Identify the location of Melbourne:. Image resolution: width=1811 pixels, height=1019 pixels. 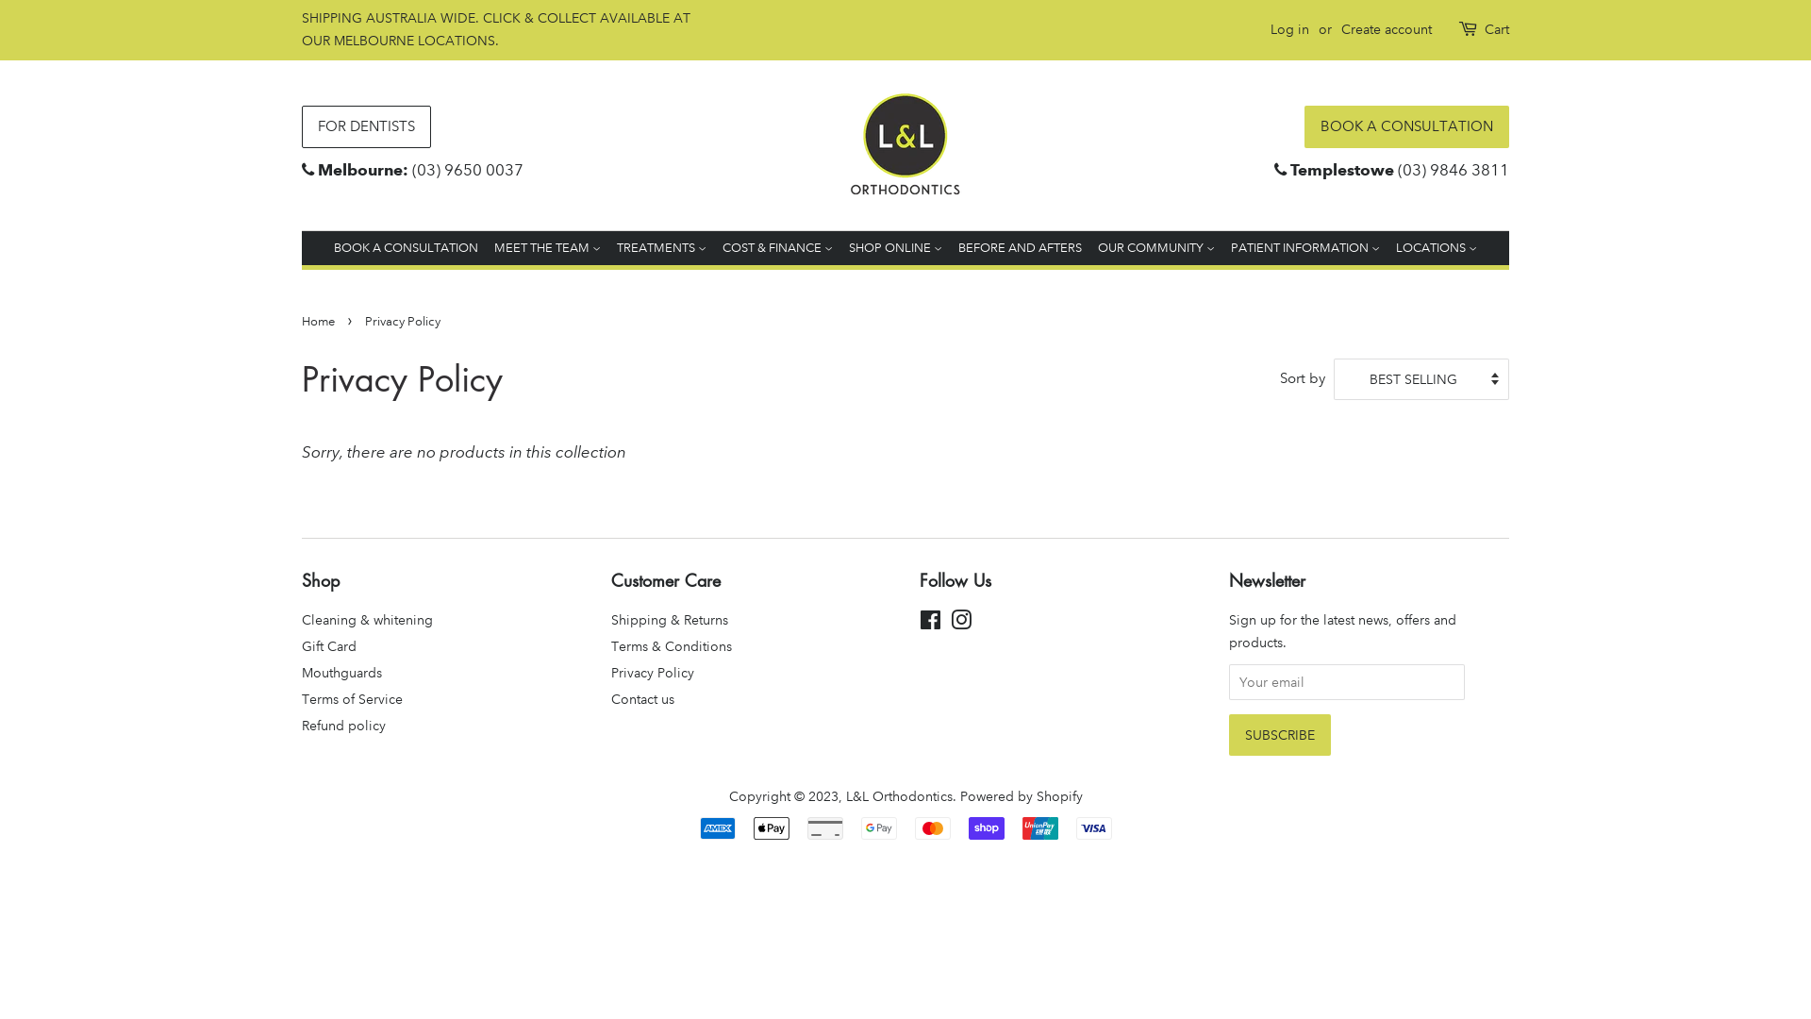
(363, 170).